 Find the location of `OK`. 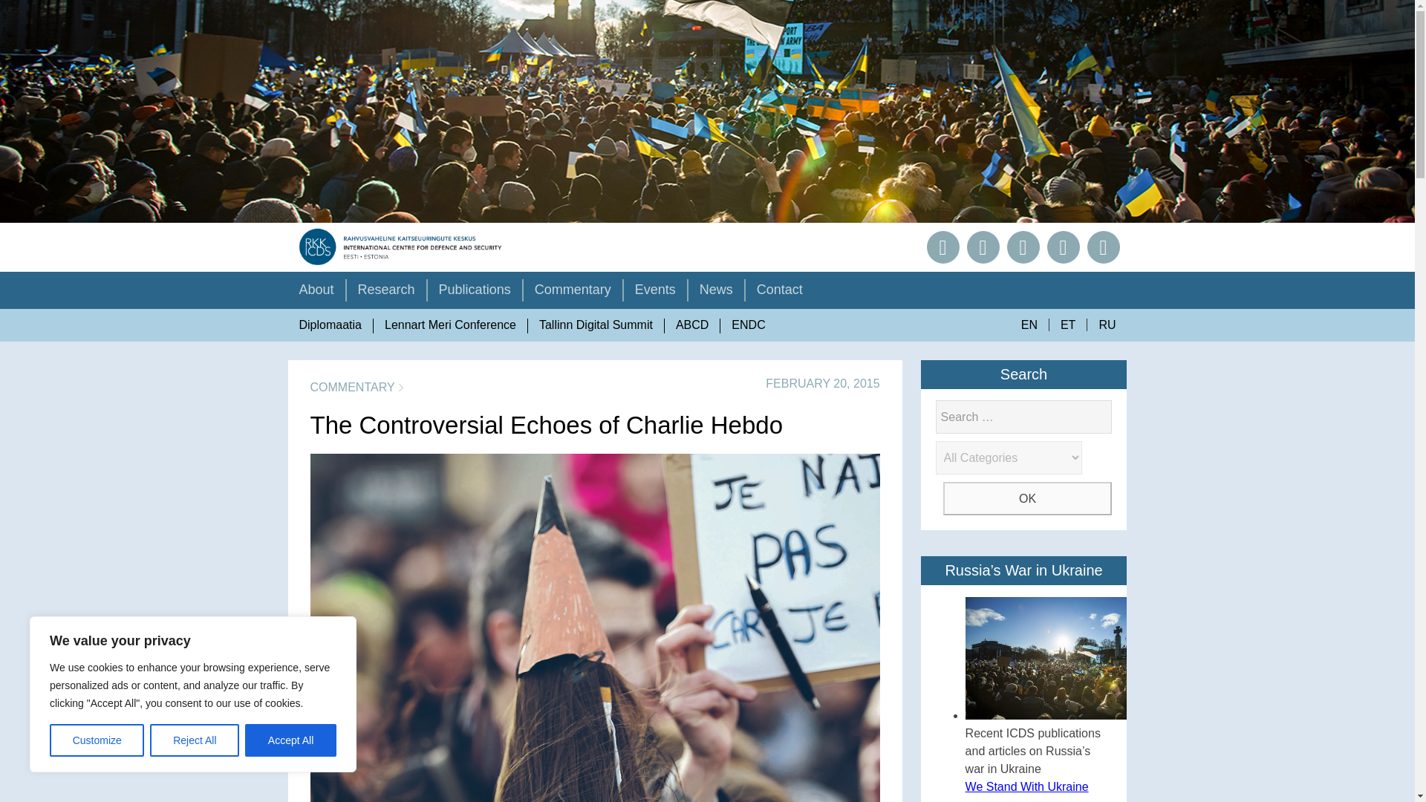

OK is located at coordinates (1027, 499).